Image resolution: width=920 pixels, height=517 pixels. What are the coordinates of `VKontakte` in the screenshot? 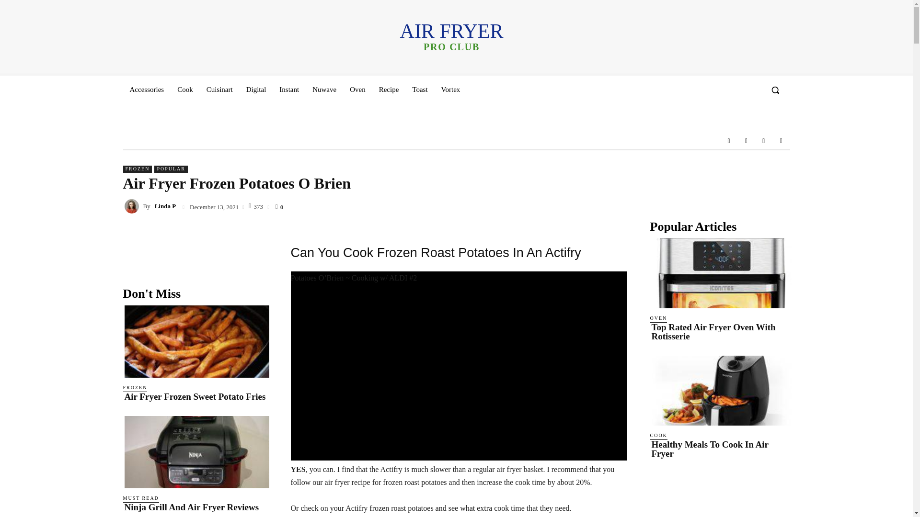 It's located at (746, 141).